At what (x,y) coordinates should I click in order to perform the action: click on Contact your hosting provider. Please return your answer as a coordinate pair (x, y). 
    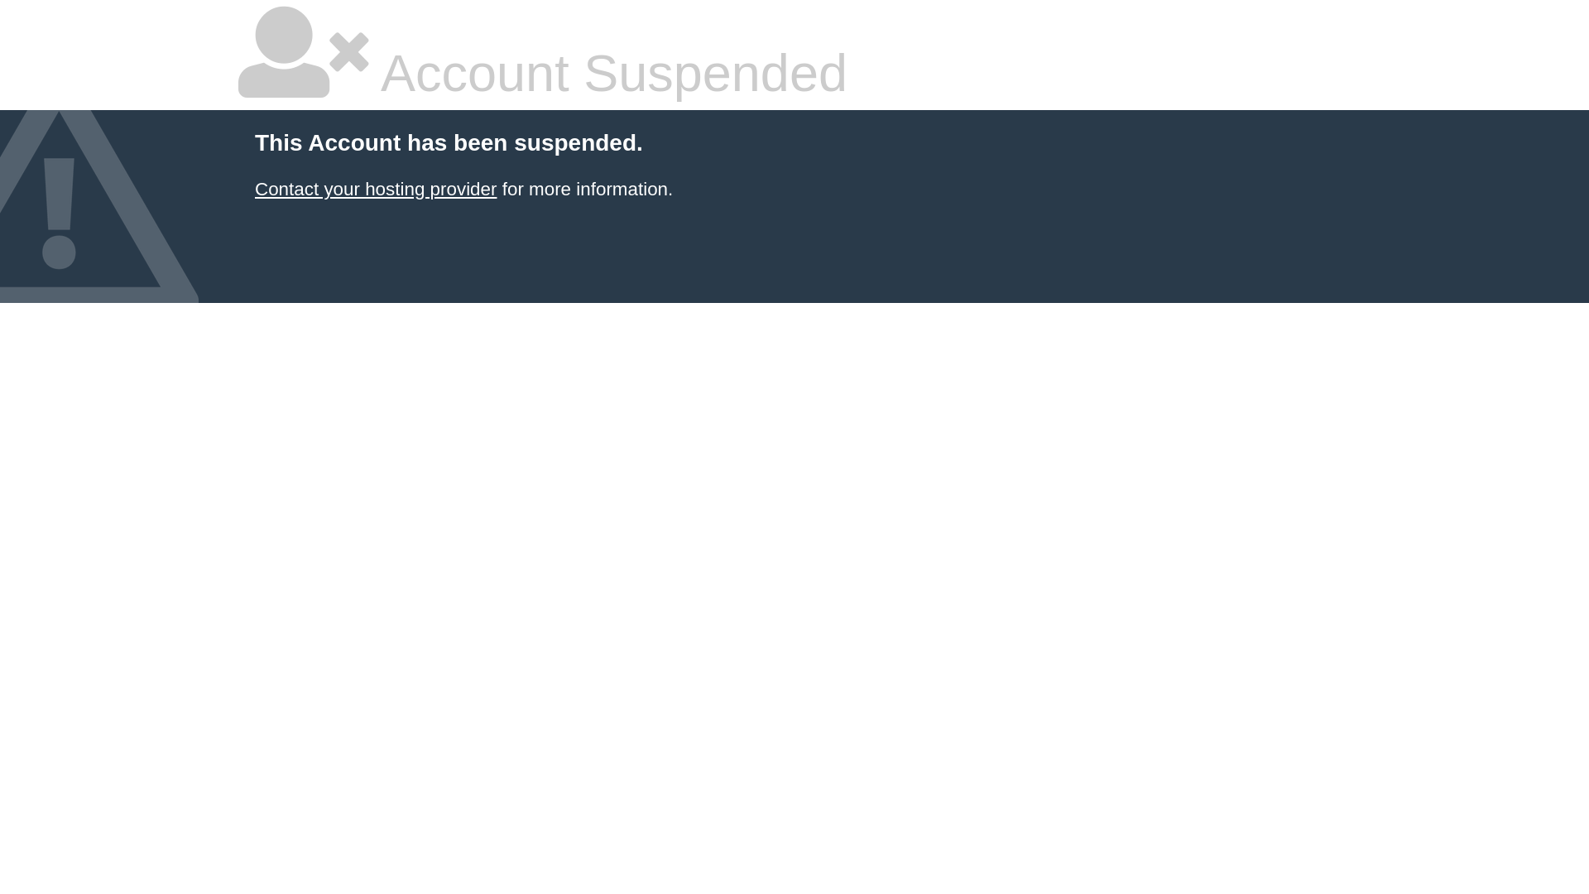
    Looking at the image, I should click on (376, 189).